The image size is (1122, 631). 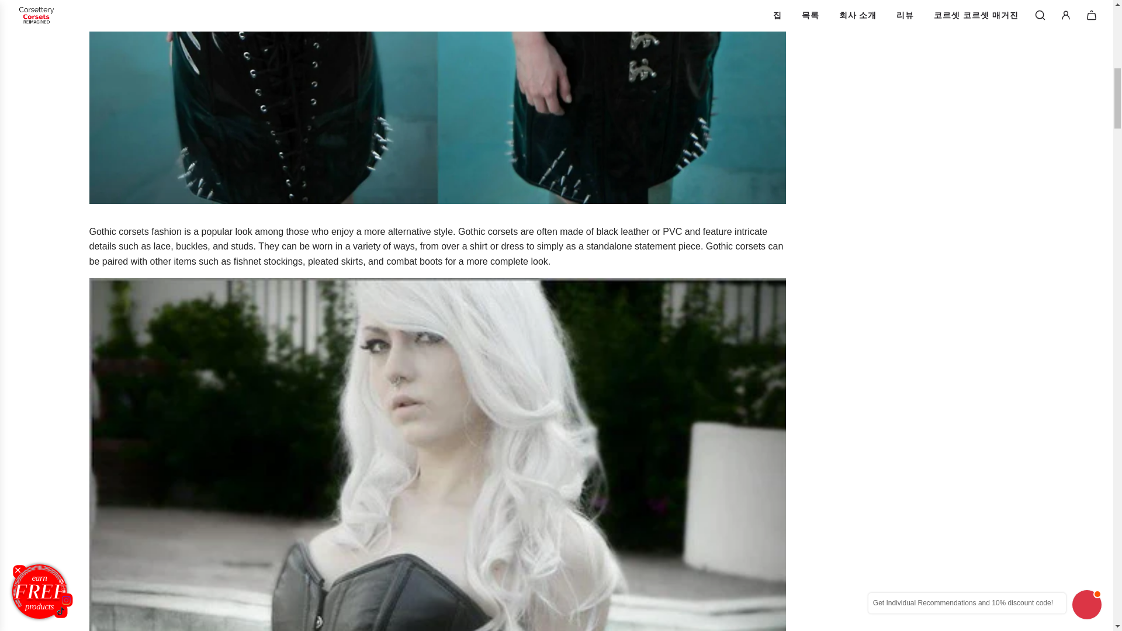 What do you see at coordinates (118, 231) in the screenshot?
I see `gothic corsets` at bounding box center [118, 231].